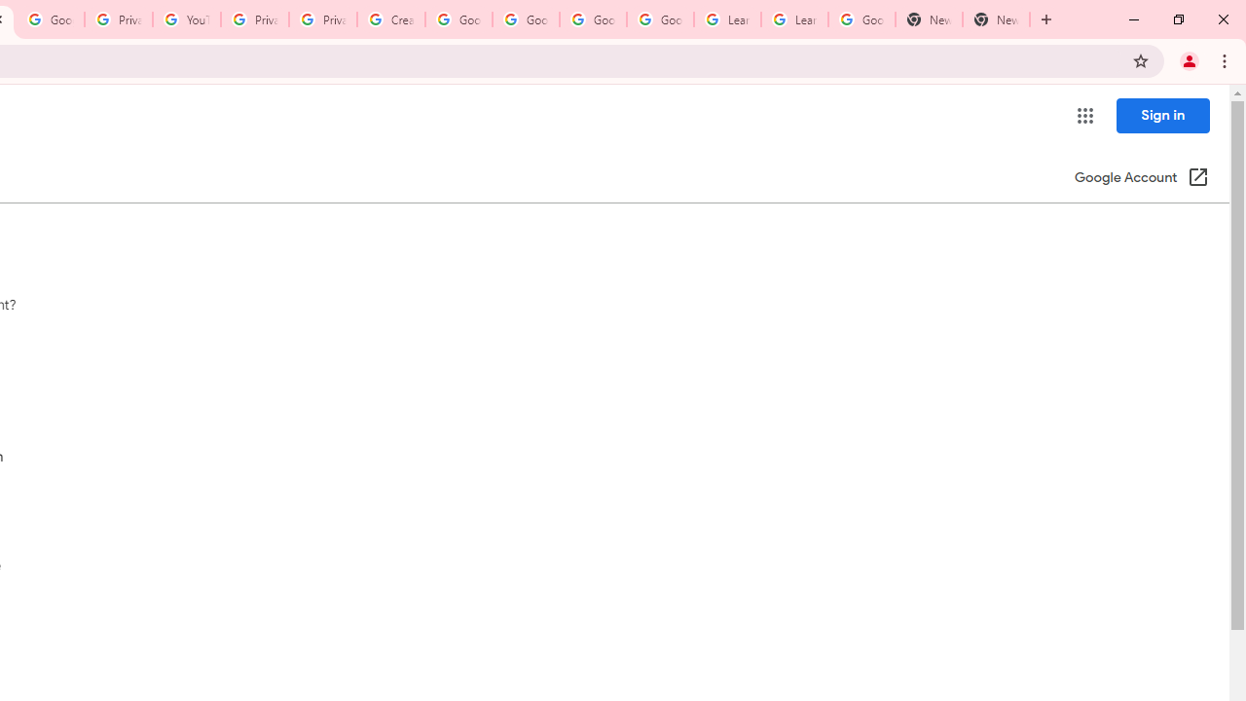 This screenshot has height=701, width=1246. Describe the element at coordinates (187, 19) in the screenshot. I see `YouTube` at that location.